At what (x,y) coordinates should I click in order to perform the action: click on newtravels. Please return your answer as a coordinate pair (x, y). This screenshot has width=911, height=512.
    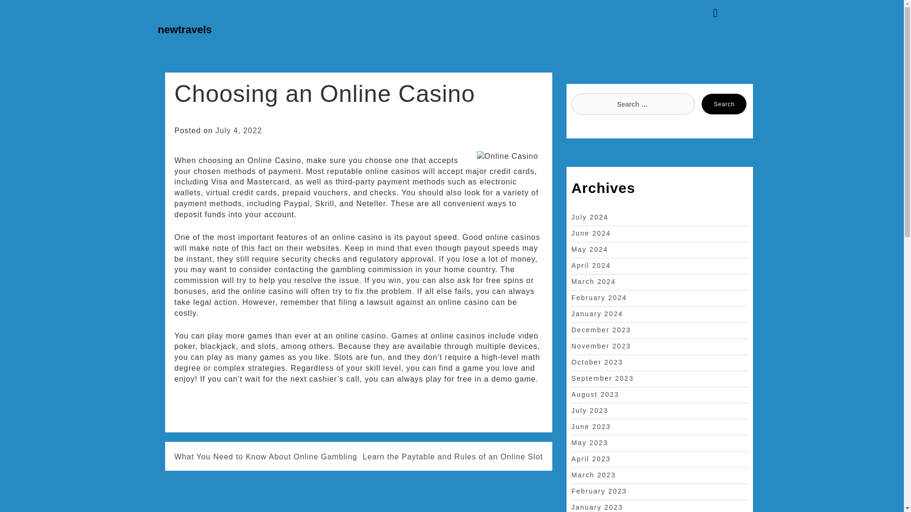
    Looking at the image, I should click on (184, 29).